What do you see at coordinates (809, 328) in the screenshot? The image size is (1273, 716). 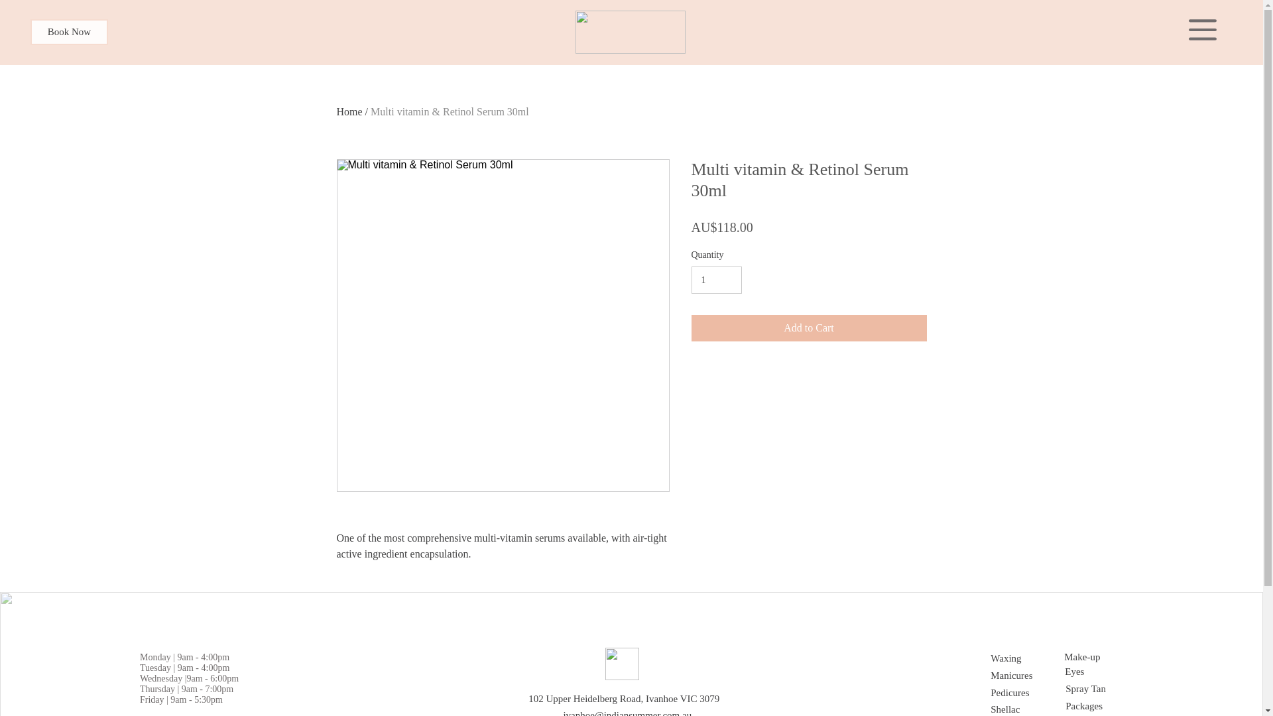 I see `Add to Cart` at bounding box center [809, 328].